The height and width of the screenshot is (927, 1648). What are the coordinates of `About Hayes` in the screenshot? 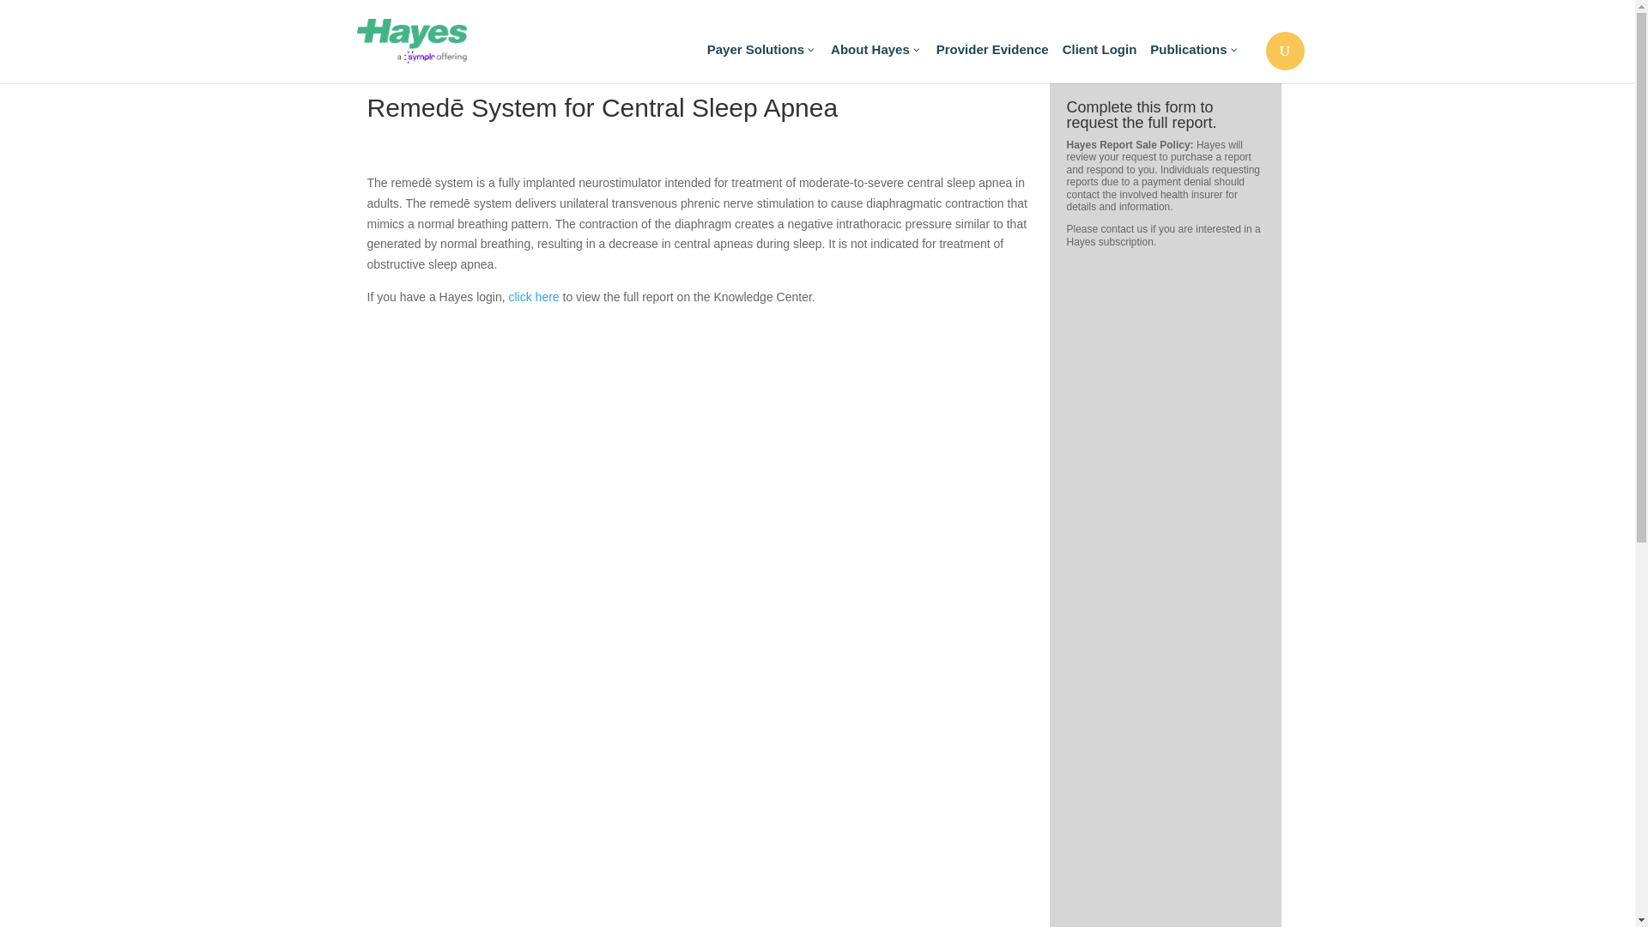 It's located at (876, 59).